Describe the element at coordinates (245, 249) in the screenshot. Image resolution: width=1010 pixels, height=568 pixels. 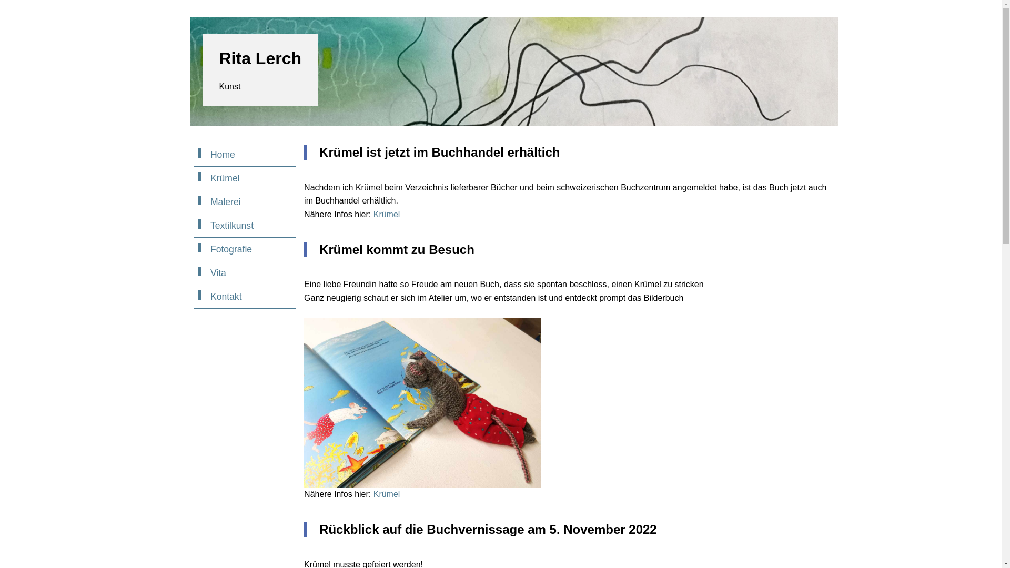
I see `Fotografie` at that location.